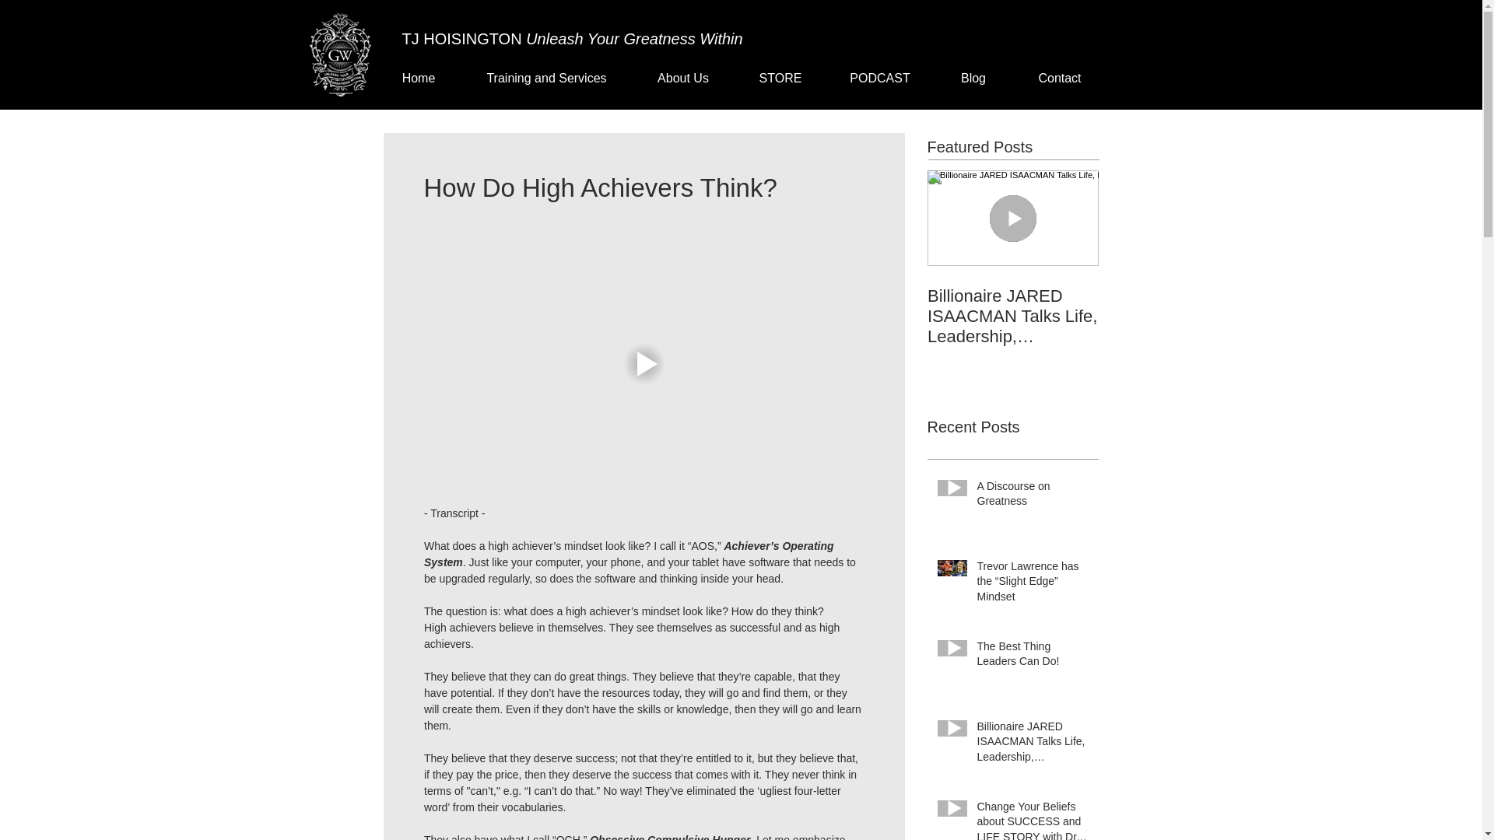 Image resolution: width=1494 pixels, height=840 pixels. Describe the element at coordinates (879, 78) in the screenshot. I see `PODCAST` at that location.